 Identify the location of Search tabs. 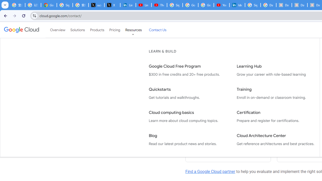
(5, 5).